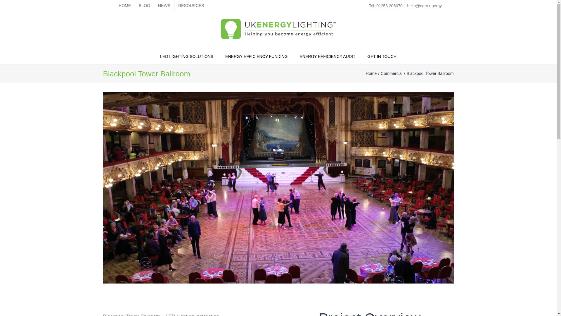 Image resolution: width=561 pixels, height=316 pixels. What do you see at coordinates (164, 6) in the screenshot?
I see `LED Lighting News` at bounding box center [164, 6].